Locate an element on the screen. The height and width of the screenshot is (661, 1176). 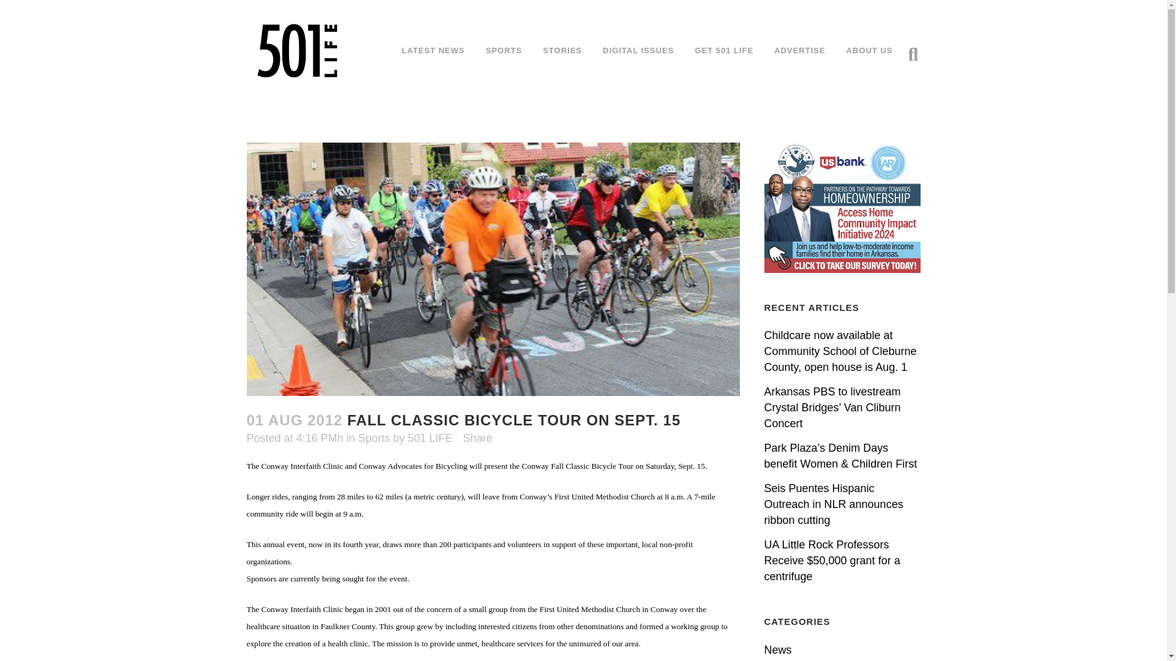
STORIES is located at coordinates (562, 50).